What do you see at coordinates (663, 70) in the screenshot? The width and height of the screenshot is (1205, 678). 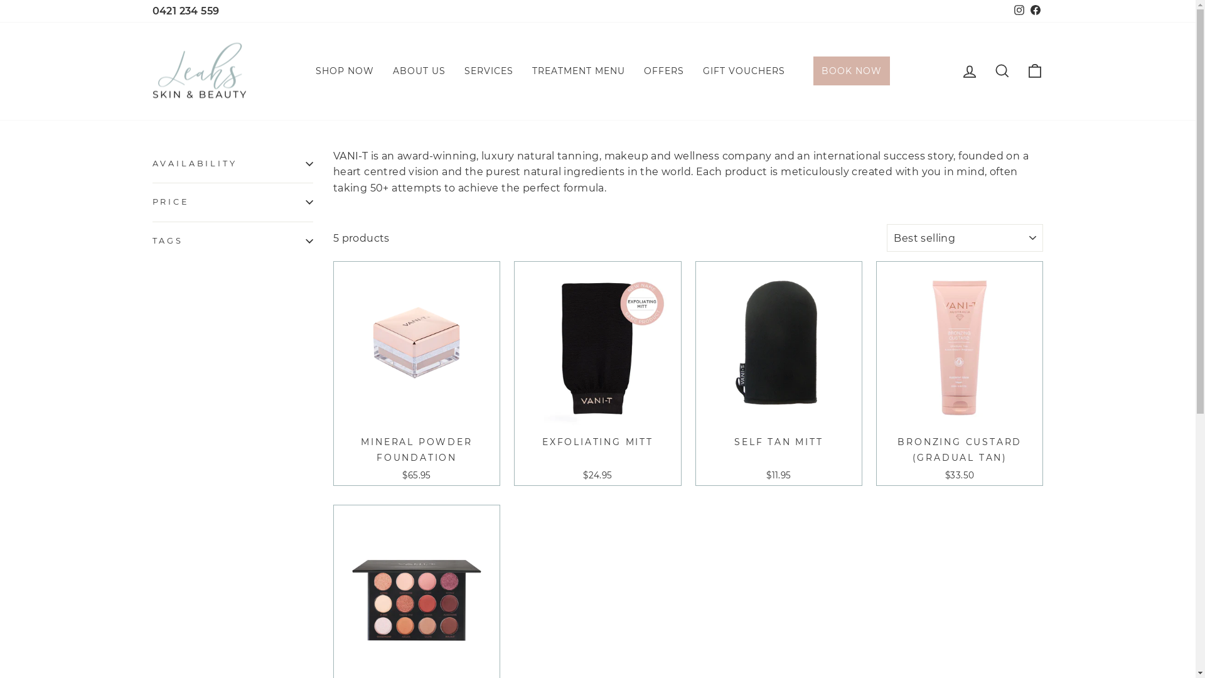 I see `OFFERS` at bounding box center [663, 70].